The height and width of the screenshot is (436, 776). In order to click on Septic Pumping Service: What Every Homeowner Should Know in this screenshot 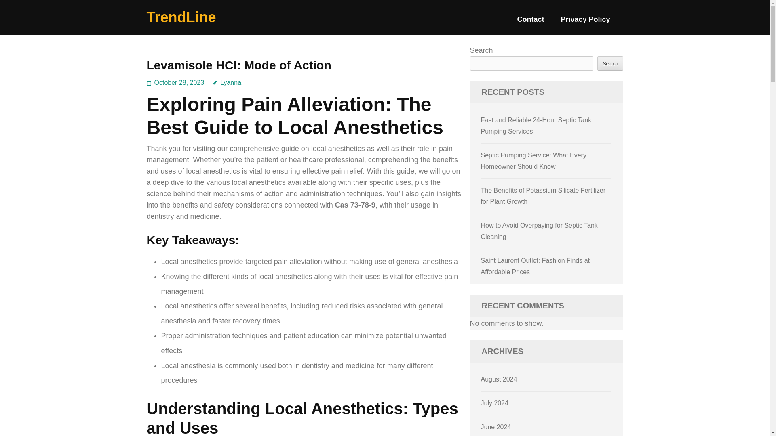, I will do `click(533, 161)`.